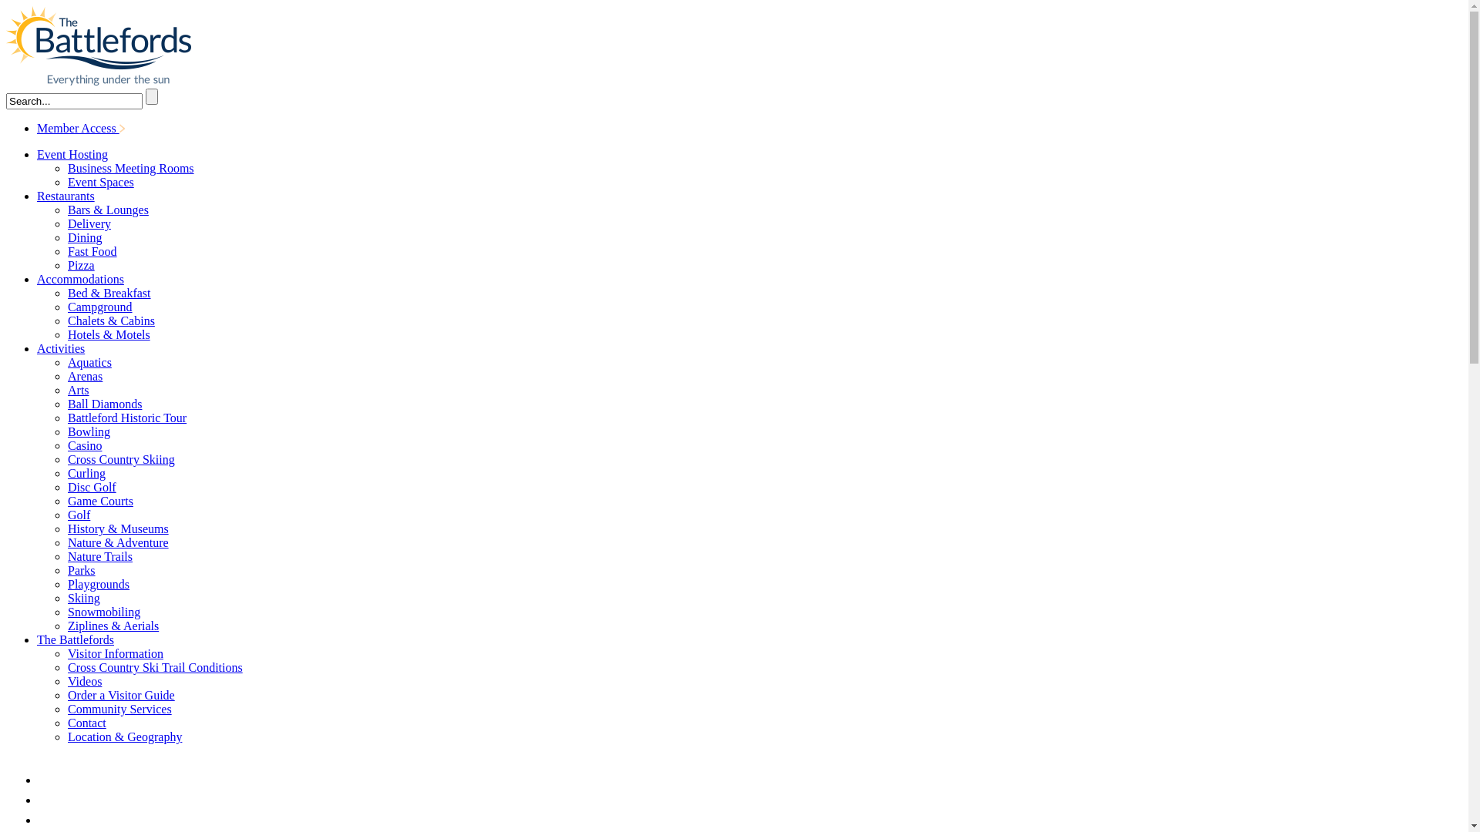 Image resolution: width=1480 pixels, height=832 pixels. I want to click on Game Courts, so click(100, 501).